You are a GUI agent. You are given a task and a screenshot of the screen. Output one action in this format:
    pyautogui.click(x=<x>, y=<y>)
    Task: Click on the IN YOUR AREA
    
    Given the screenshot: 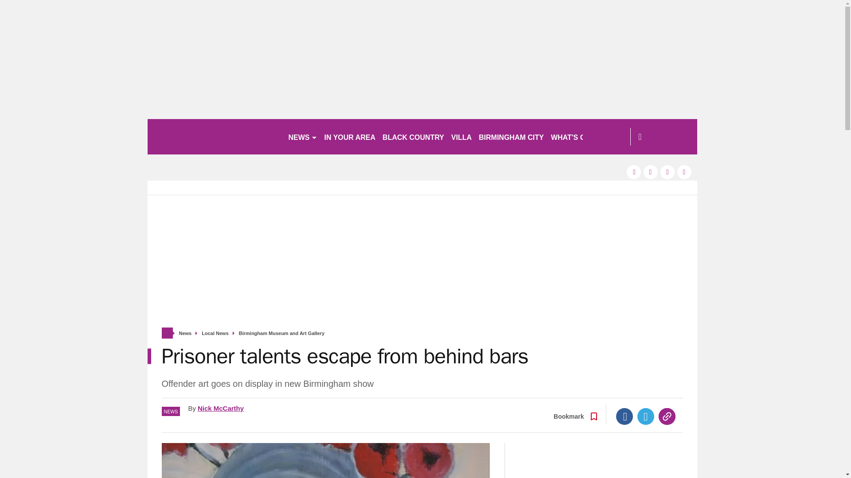 What is the action you would take?
    pyautogui.click(x=350, y=136)
    